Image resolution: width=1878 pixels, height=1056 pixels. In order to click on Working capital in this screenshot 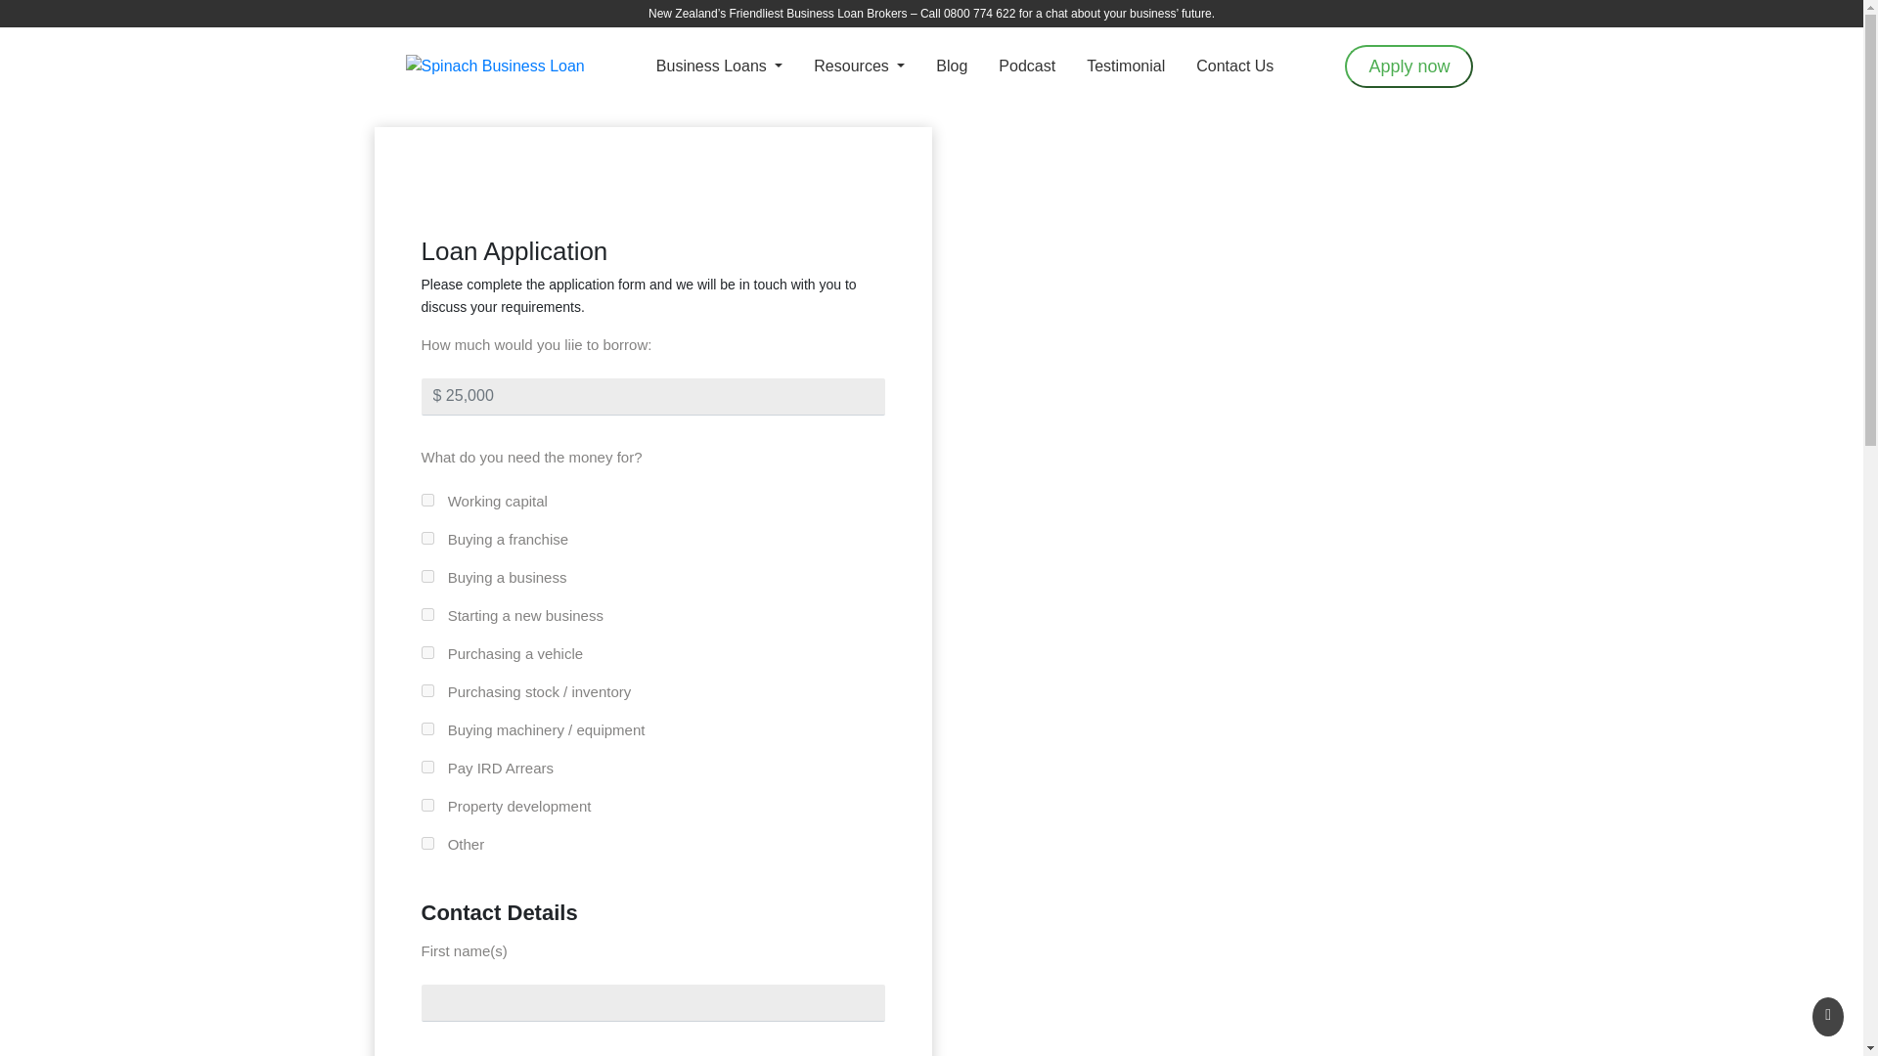, I will do `click(426, 501)`.